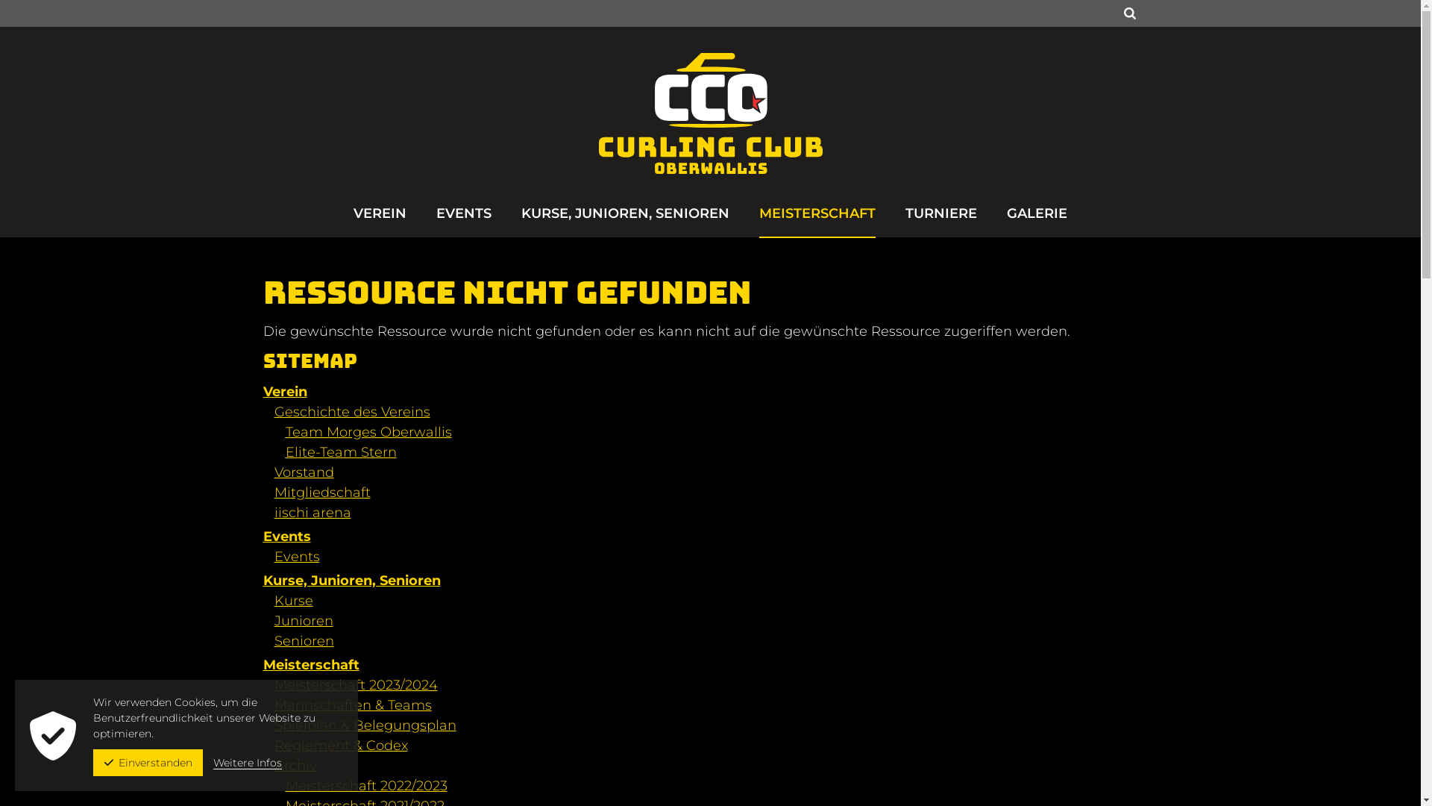  Describe the element at coordinates (625, 221) in the screenshot. I see `KURSE, JUNIOREN, SENIOREN` at that location.